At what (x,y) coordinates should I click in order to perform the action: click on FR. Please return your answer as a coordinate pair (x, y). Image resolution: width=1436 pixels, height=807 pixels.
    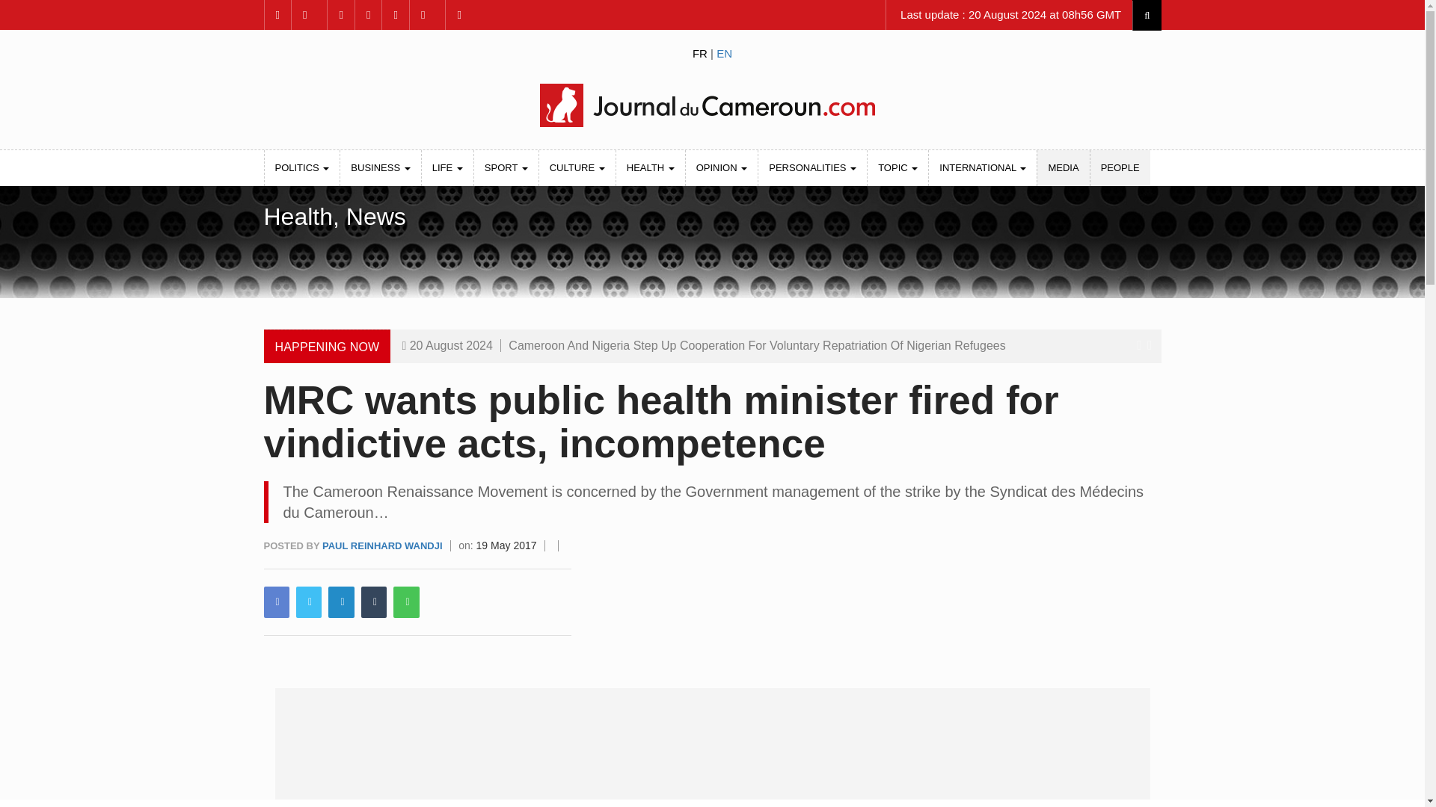
    Looking at the image, I should click on (700, 52).